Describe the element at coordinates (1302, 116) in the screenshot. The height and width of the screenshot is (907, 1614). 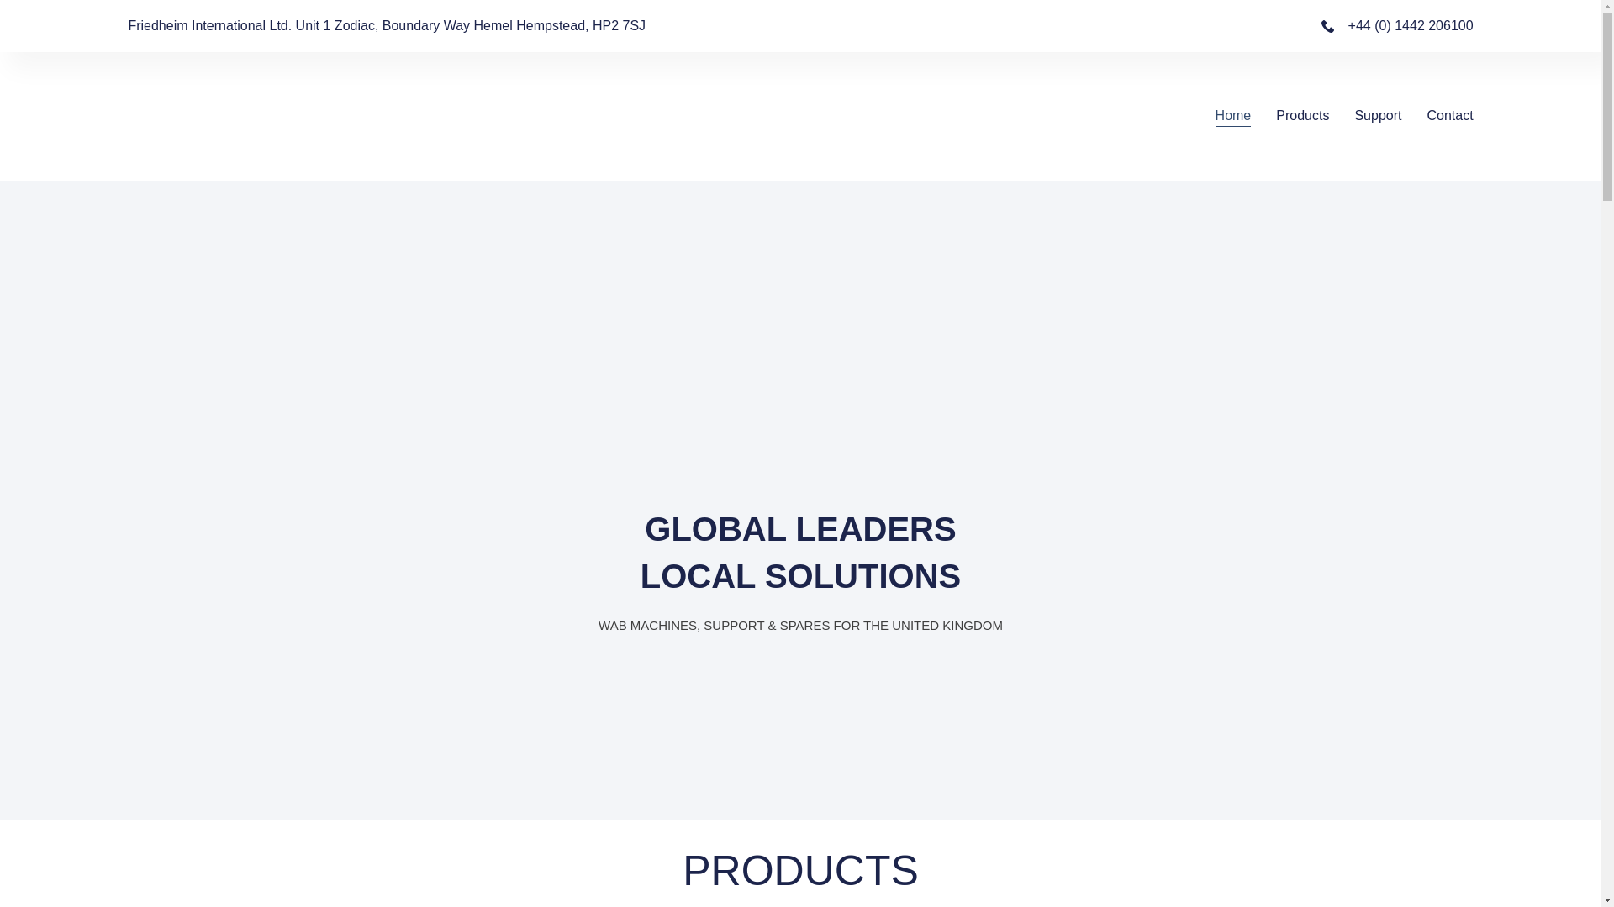
I see `Products` at that location.